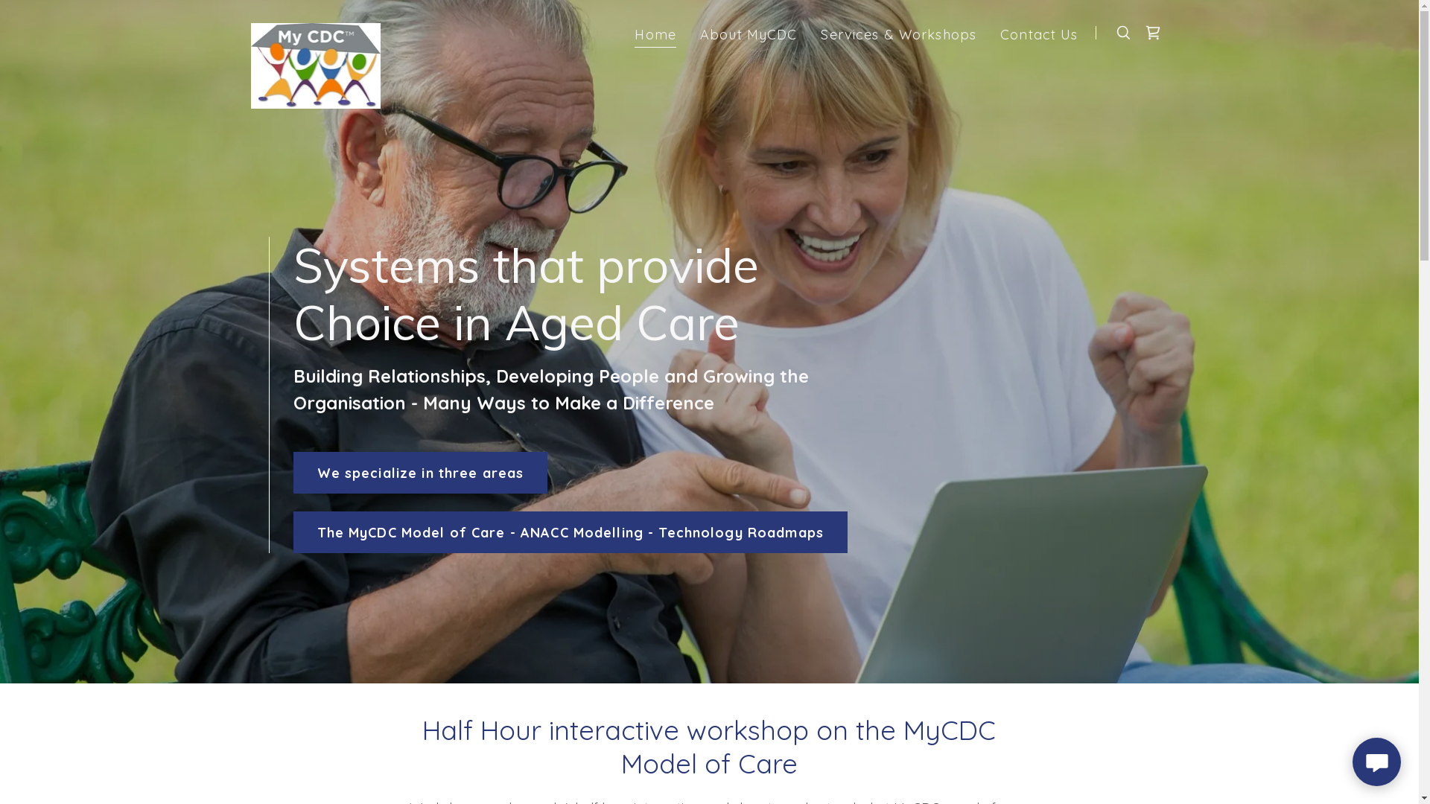  Describe the element at coordinates (1039, 34) in the screenshot. I see `Contact Us` at that location.